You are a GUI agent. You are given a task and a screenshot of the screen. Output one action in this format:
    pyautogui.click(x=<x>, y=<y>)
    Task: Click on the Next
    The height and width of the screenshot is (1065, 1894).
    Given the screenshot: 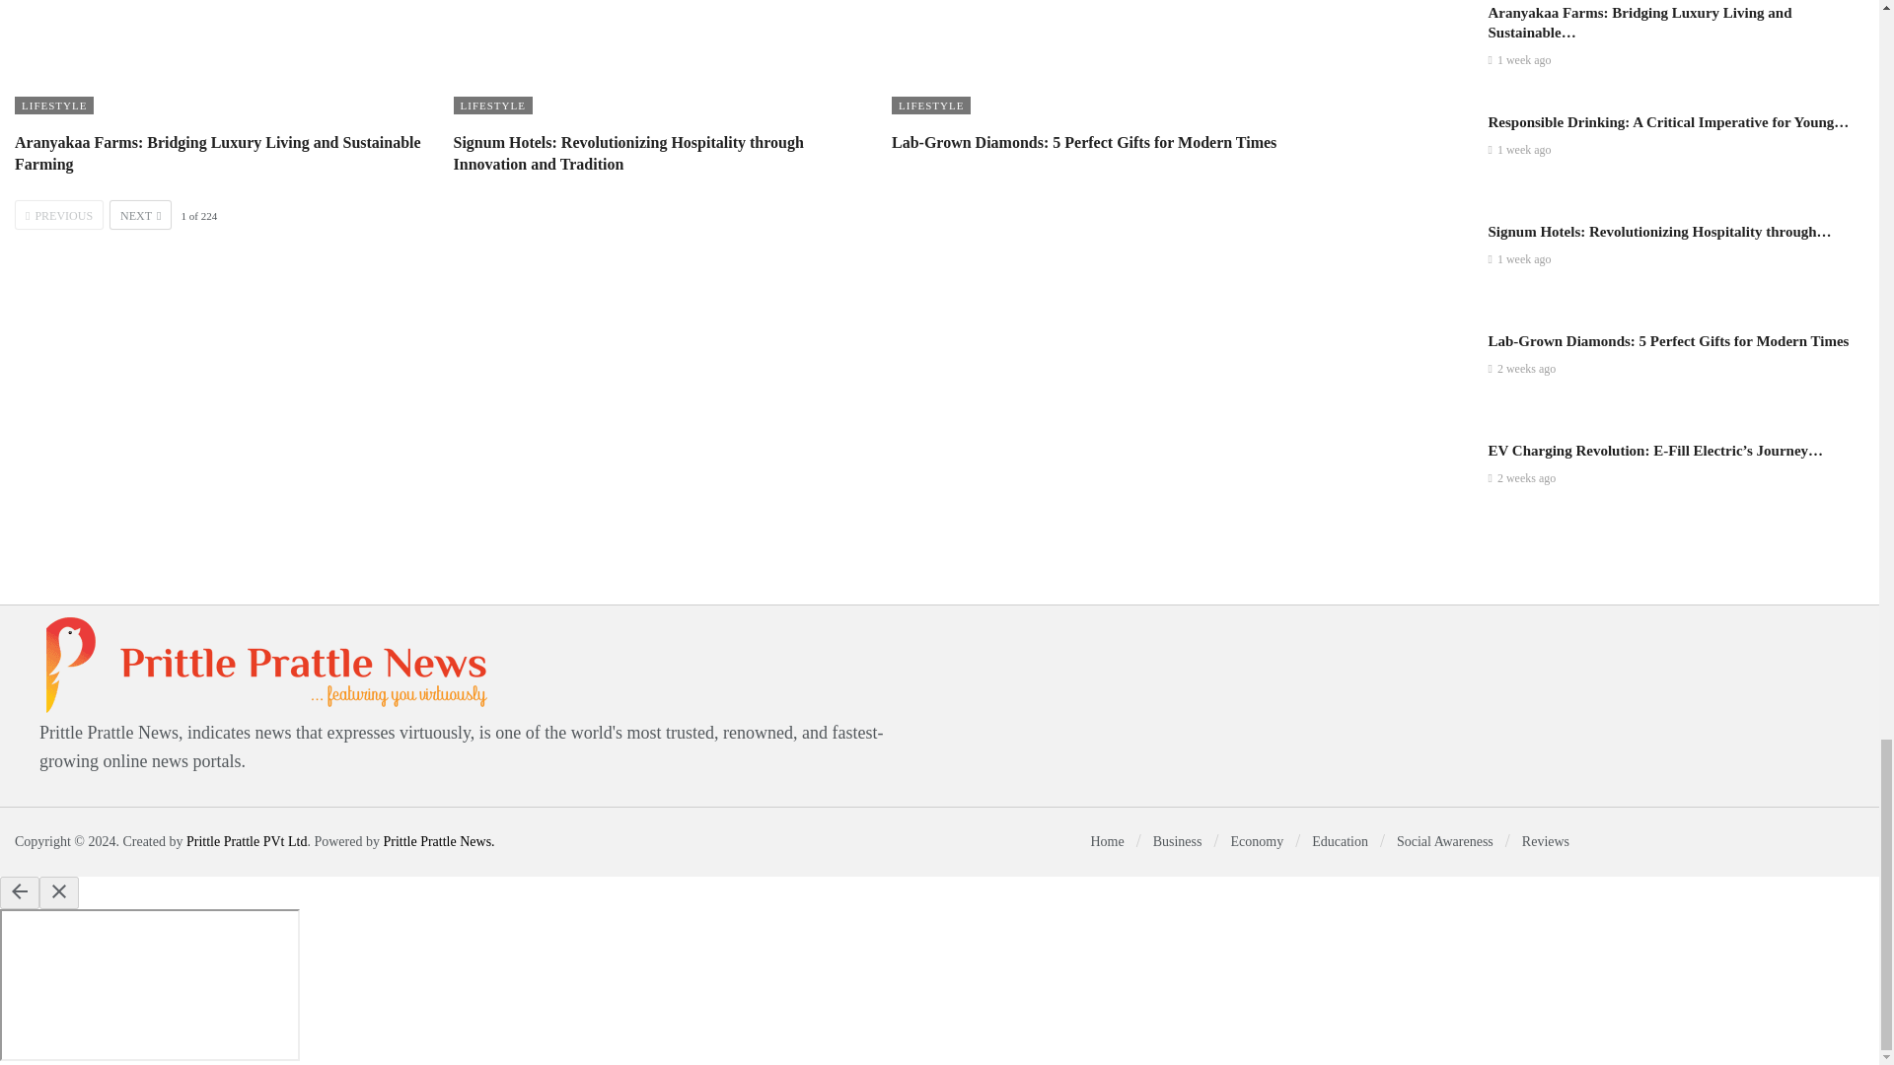 What is the action you would take?
    pyautogui.click(x=140, y=215)
    